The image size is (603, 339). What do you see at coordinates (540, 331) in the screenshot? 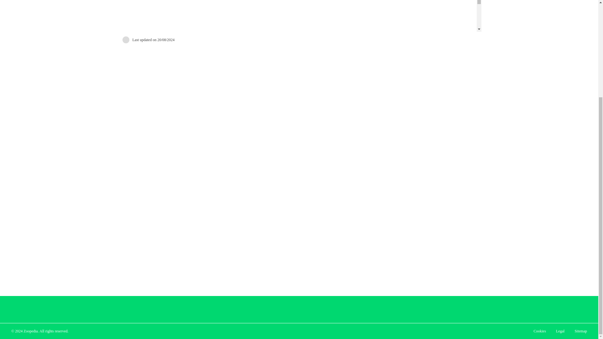
I see `Cookies` at bounding box center [540, 331].